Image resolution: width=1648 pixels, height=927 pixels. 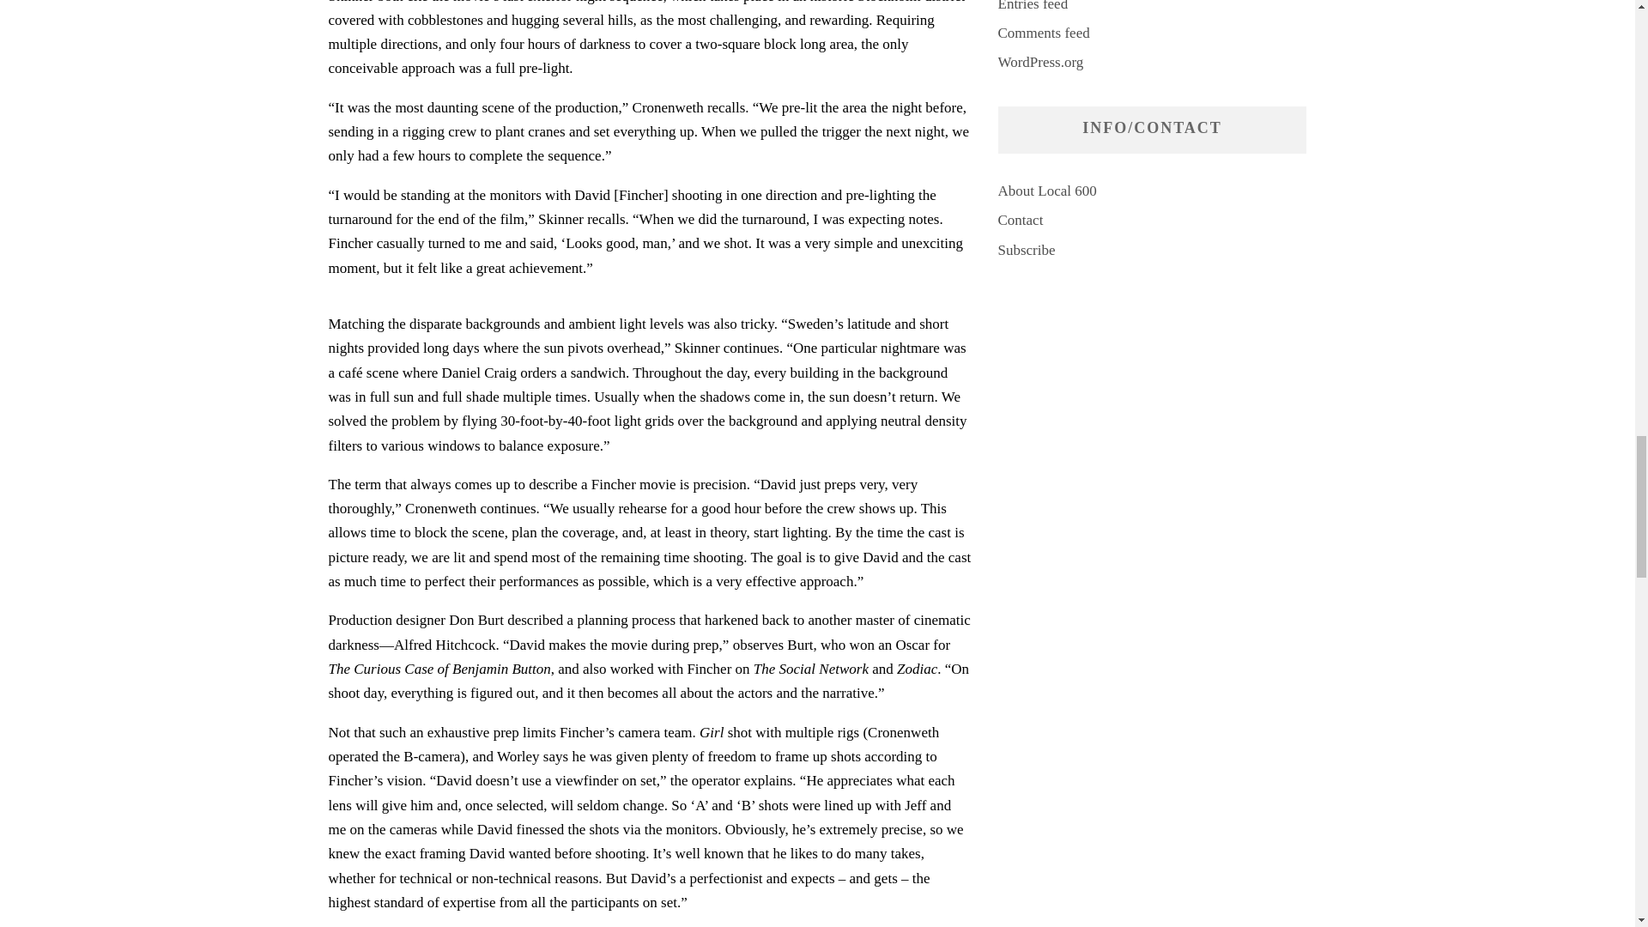 What do you see at coordinates (1043, 33) in the screenshot?
I see `Comments feed` at bounding box center [1043, 33].